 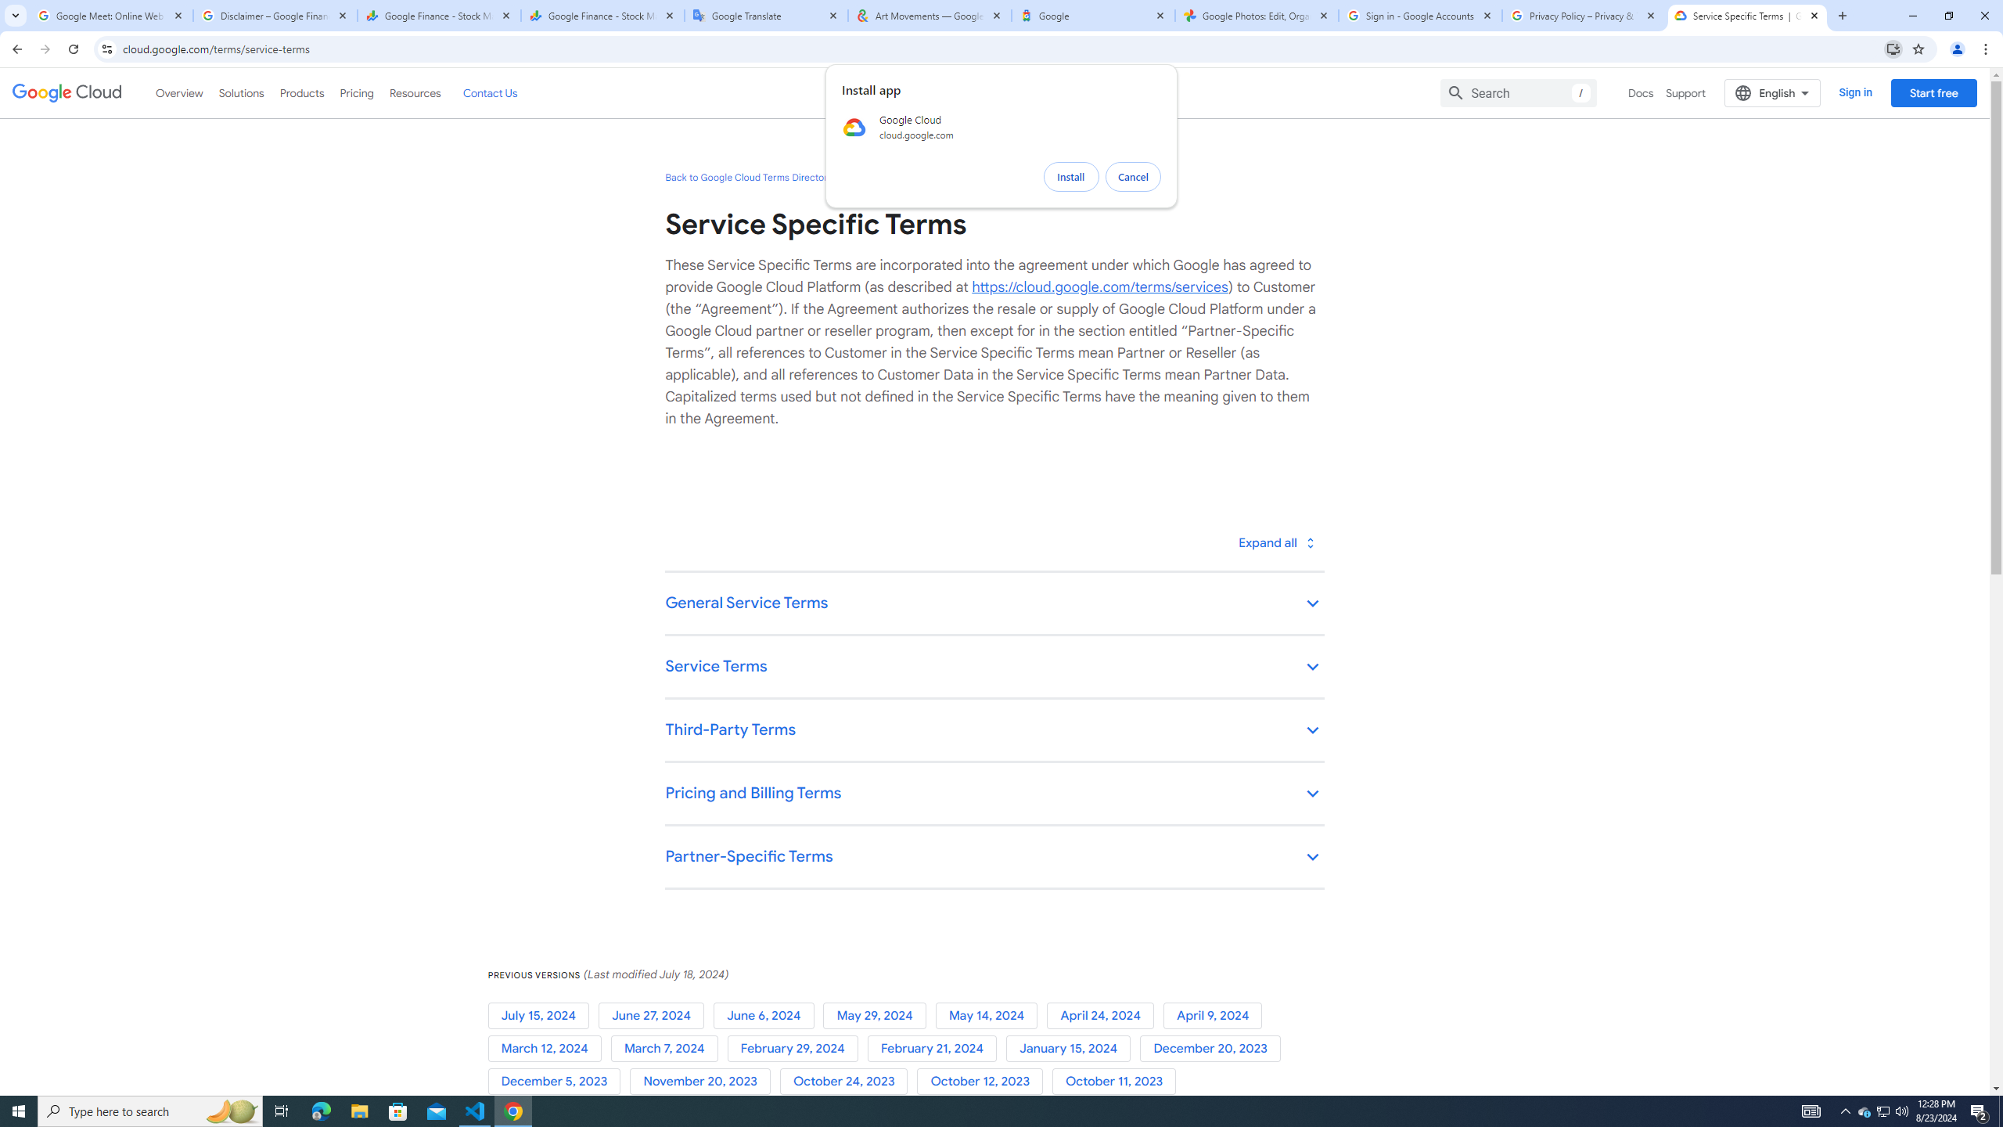 I want to click on June 6, 2024, so click(x=768, y=1016).